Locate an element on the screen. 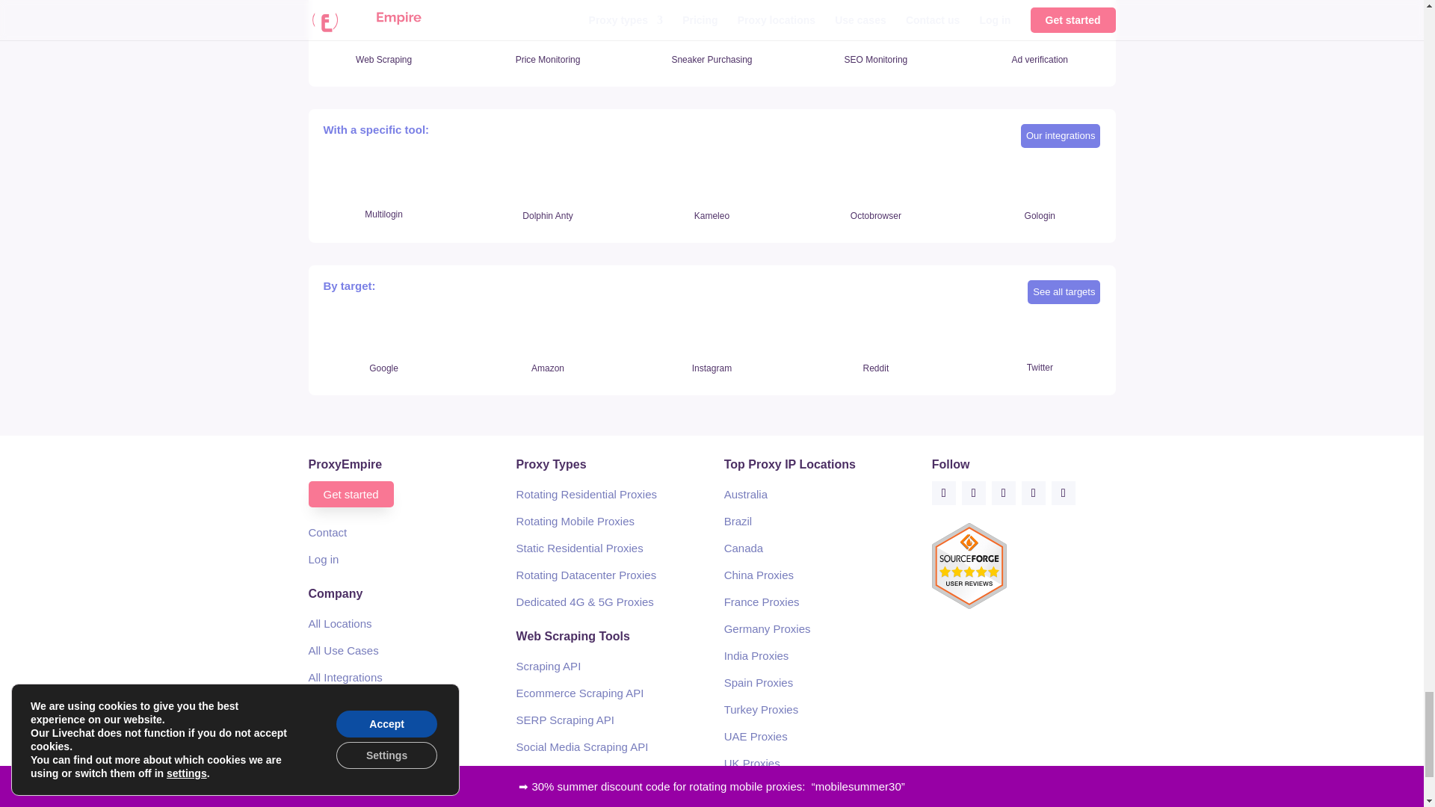 Image resolution: width=1435 pixels, height=807 pixels. Follow on Facebook is located at coordinates (943, 493).